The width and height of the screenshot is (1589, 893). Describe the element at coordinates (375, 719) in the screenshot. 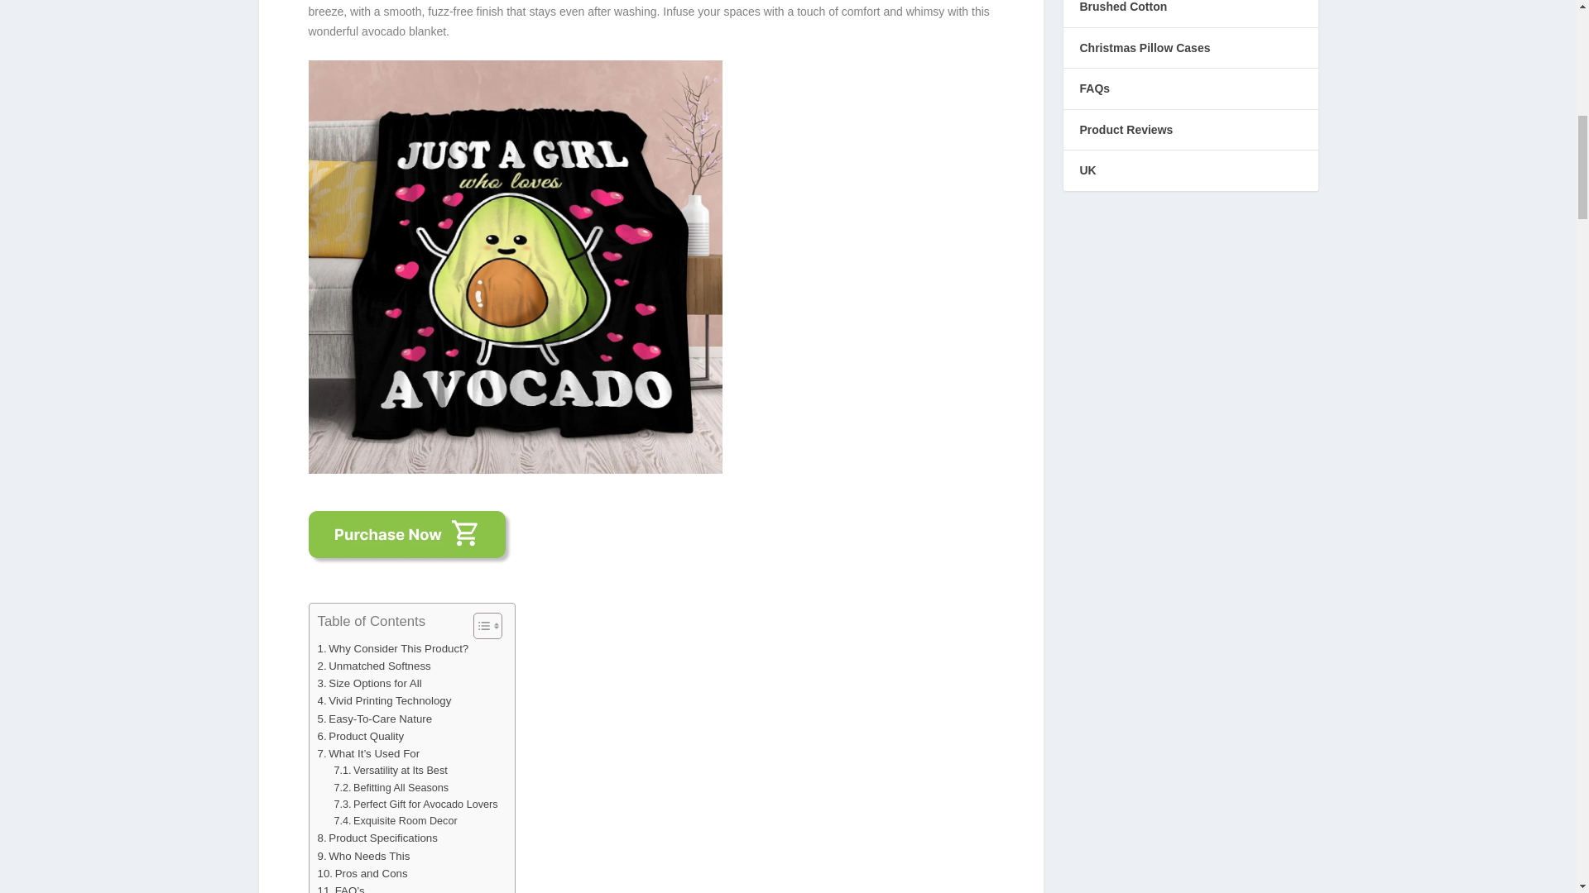

I see `Easy-To-Care Nature` at that location.